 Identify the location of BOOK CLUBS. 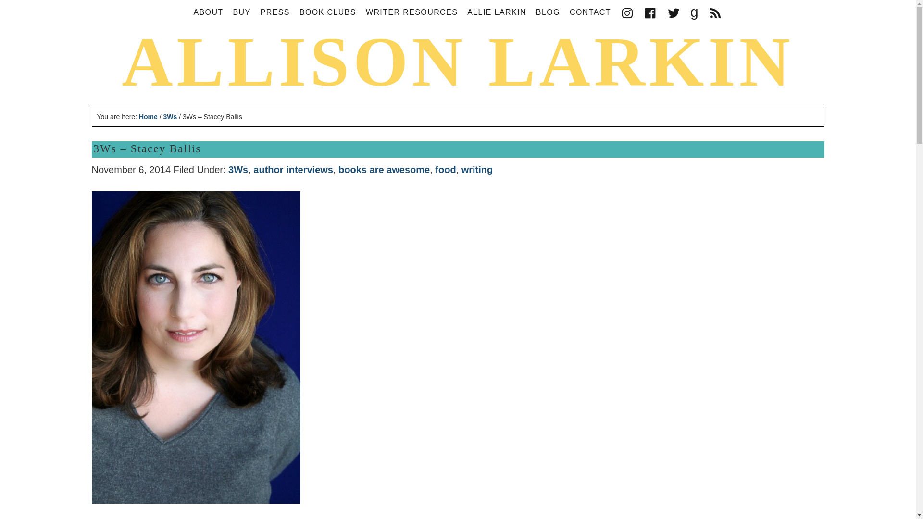
(327, 13).